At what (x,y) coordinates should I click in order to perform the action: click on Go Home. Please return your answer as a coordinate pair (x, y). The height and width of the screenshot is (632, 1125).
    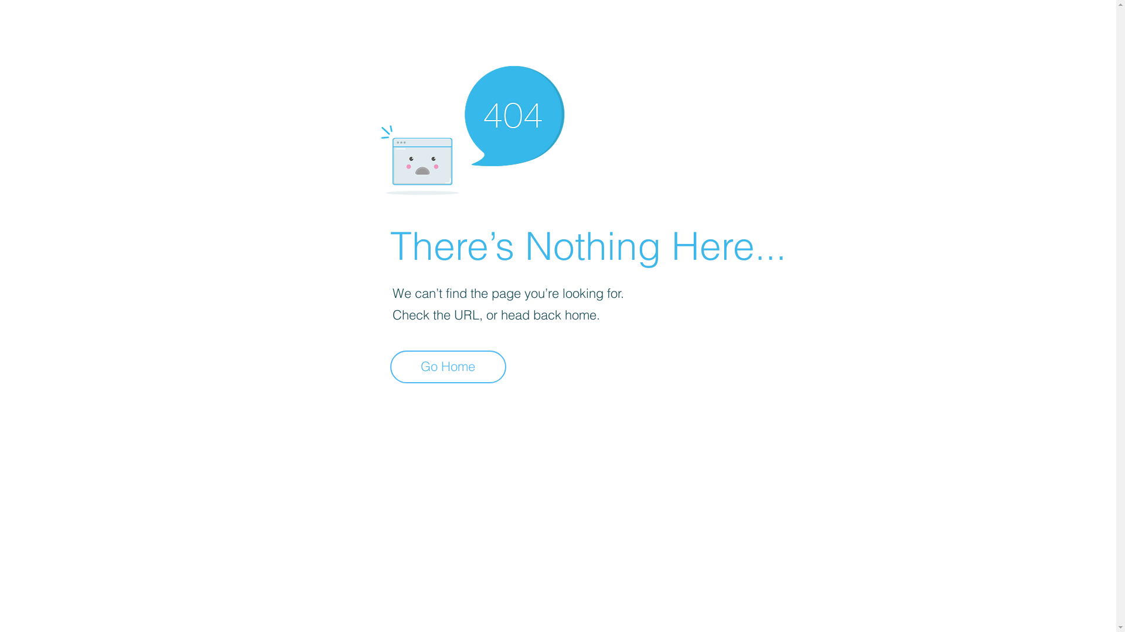
    Looking at the image, I should click on (448, 367).